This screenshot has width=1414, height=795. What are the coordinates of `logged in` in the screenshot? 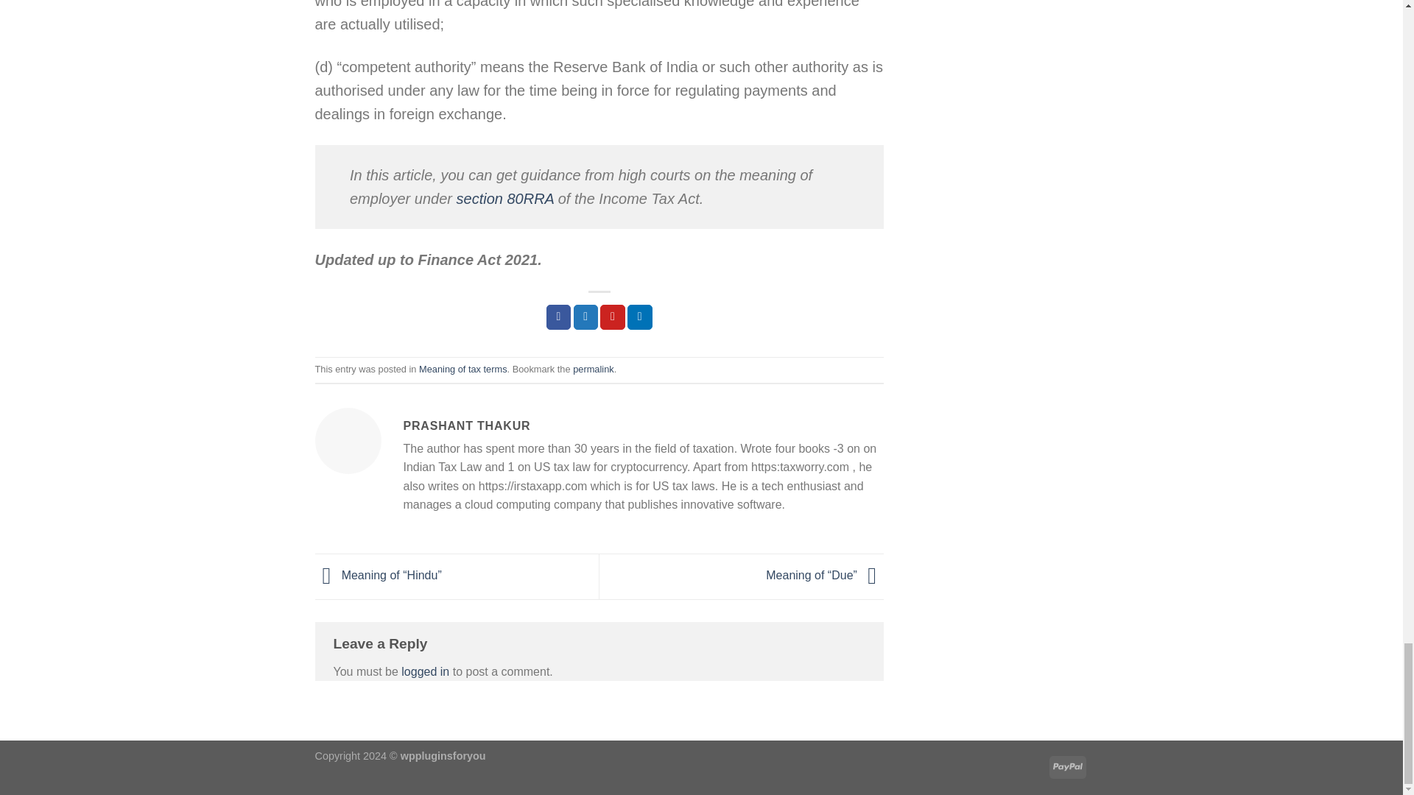 It's located at (426, 671).